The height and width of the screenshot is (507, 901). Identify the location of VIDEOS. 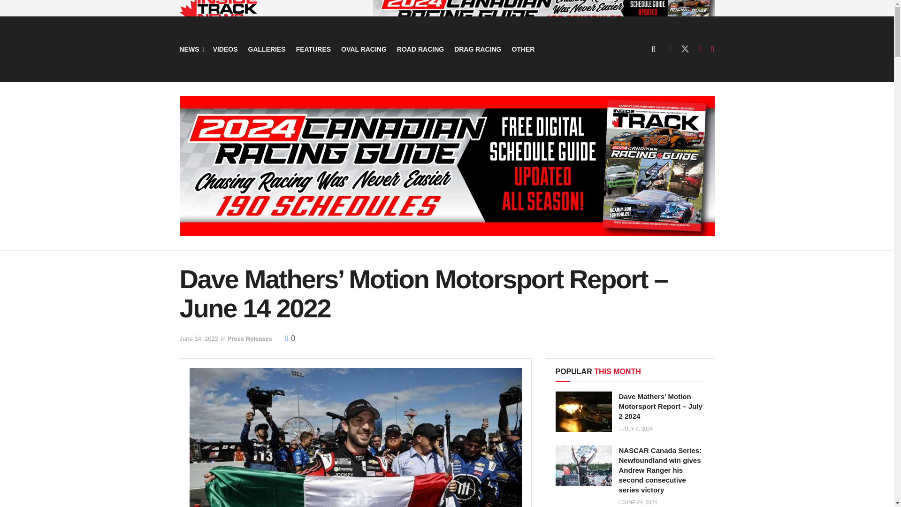
(225, 49).